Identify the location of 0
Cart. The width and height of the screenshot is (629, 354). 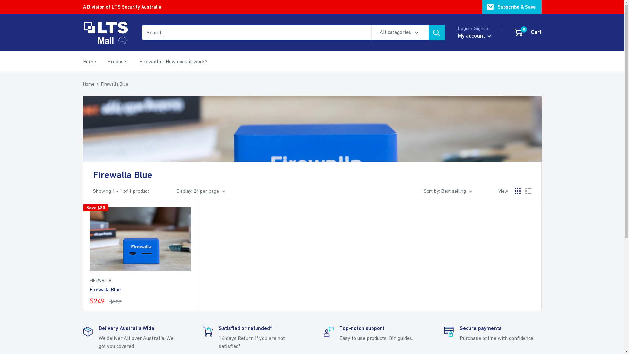
(528, 32).